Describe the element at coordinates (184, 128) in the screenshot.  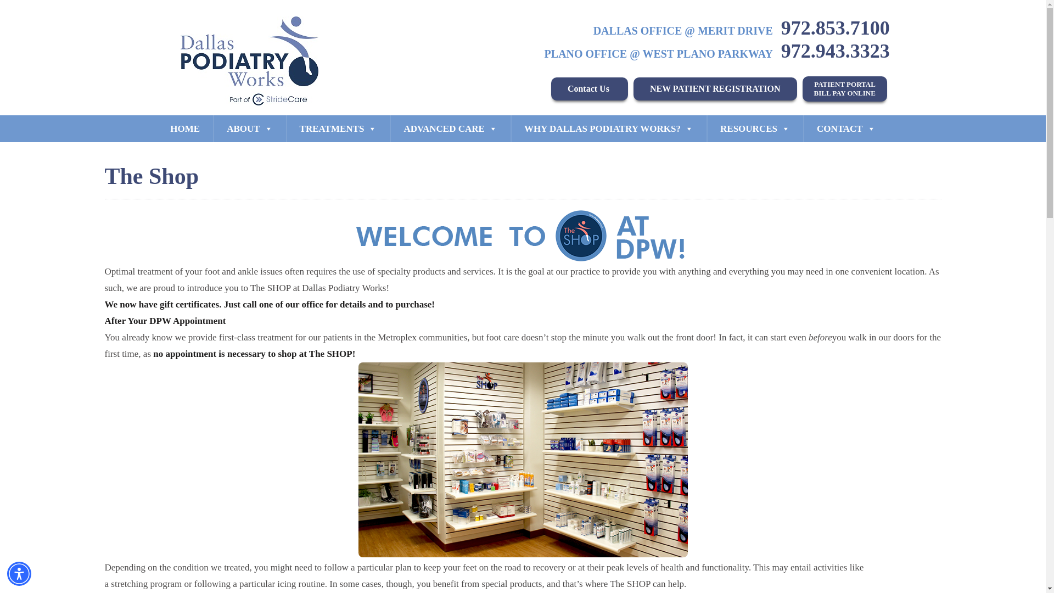
I see `HOME` at that location.